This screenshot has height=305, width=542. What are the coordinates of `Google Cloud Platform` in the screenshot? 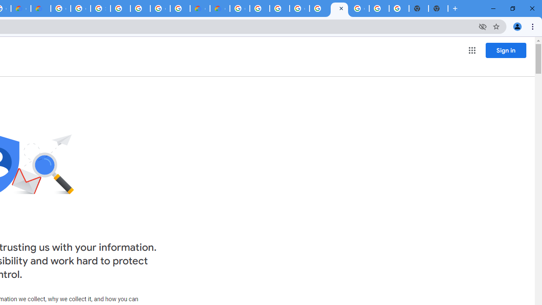 It's located at (240, 8).